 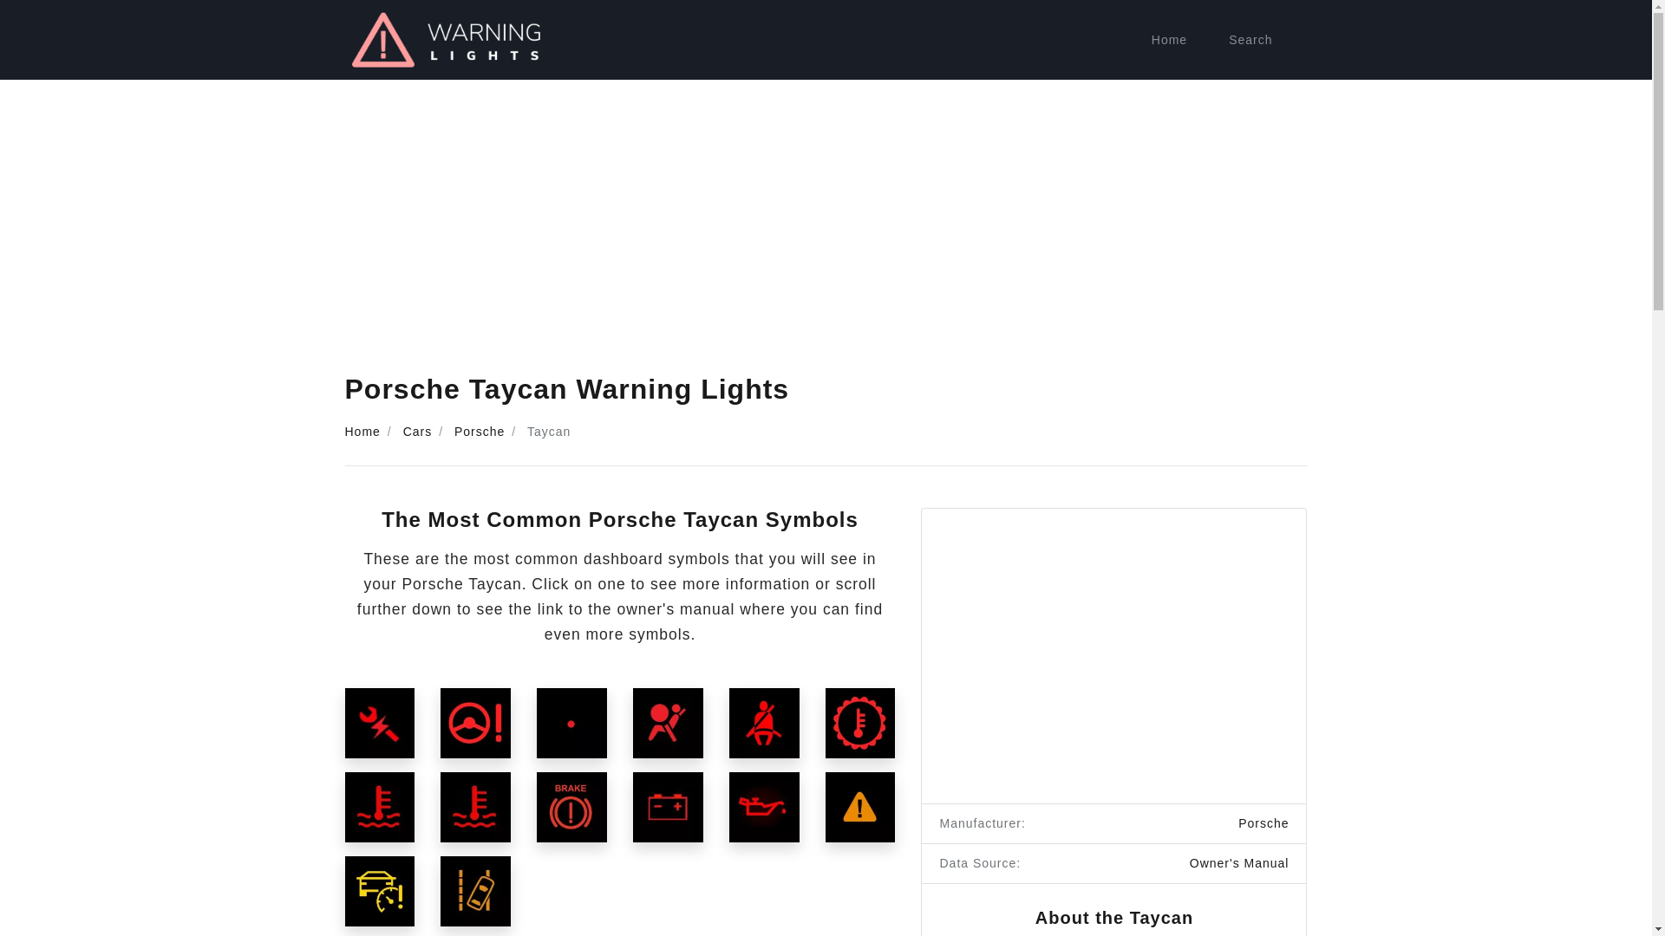 I want to click on Cars, so click(x=418, y=432).